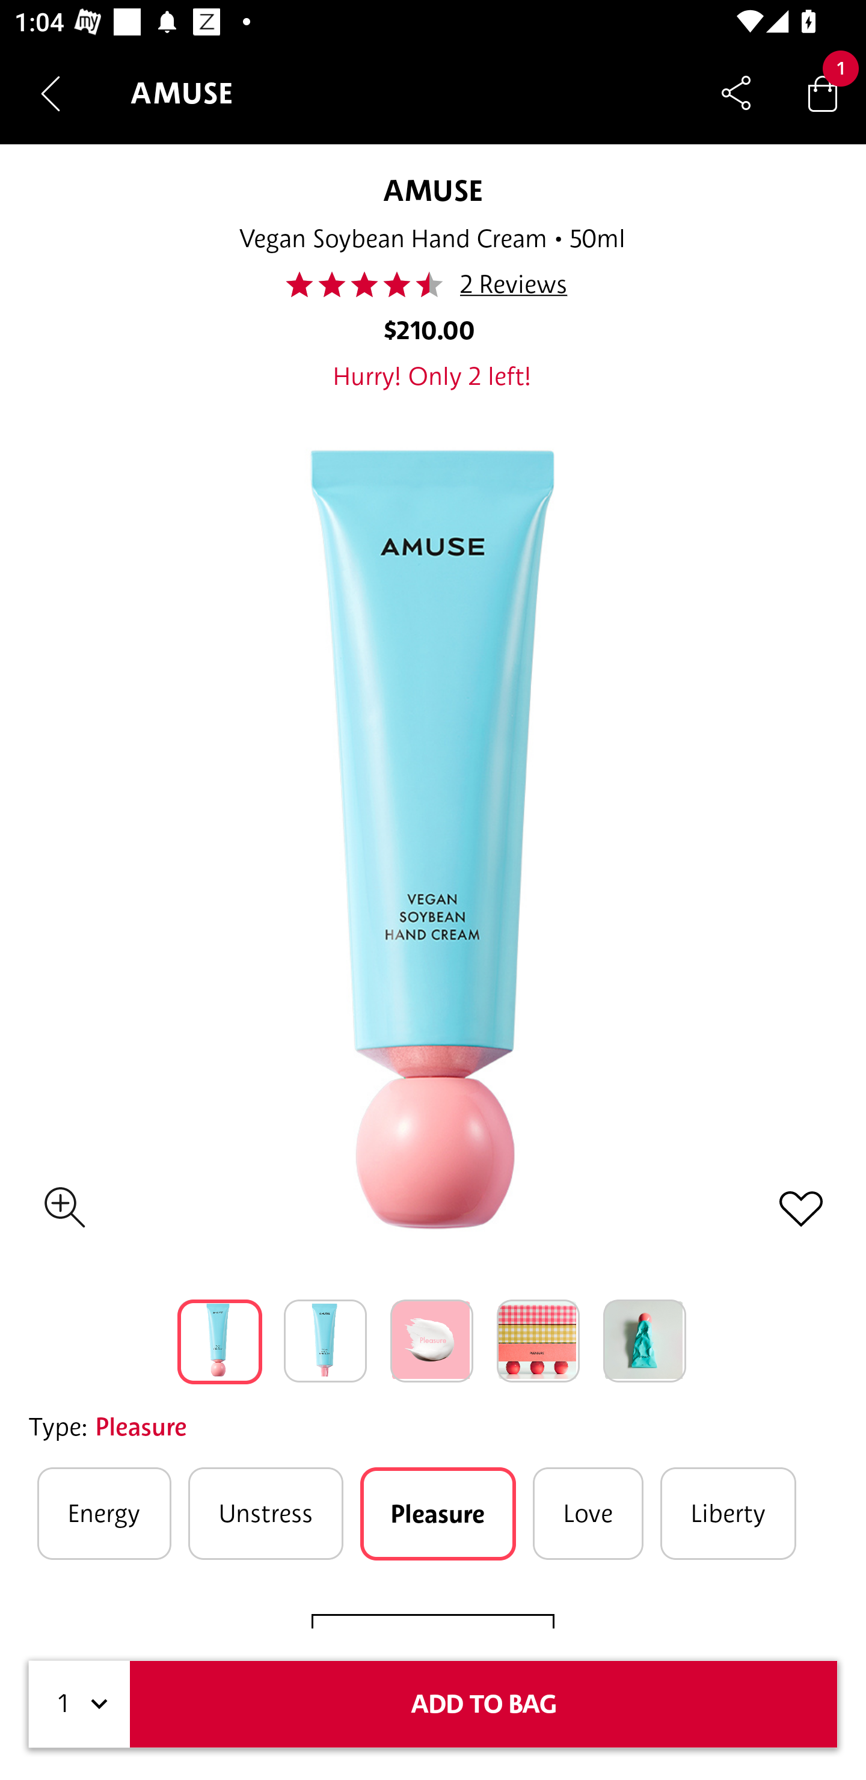 The height and width of the screenshot is (1780, 866). I want to click on Energy, so click(104, 1513).